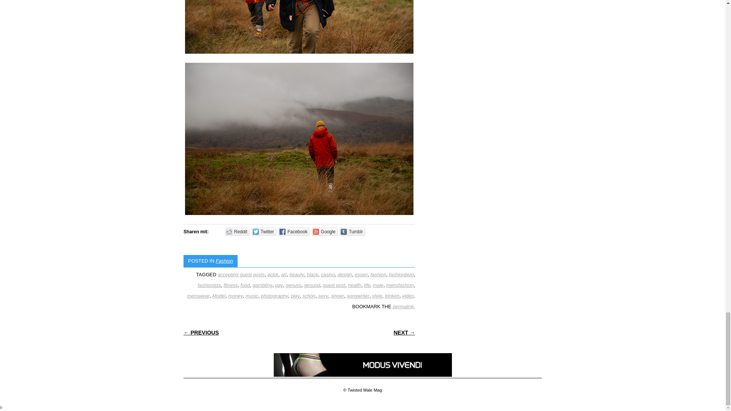 This screenshot has width=731, height=411. Describe the element at coordinates (283, 274) in the screenshot. I see `art` at that location.